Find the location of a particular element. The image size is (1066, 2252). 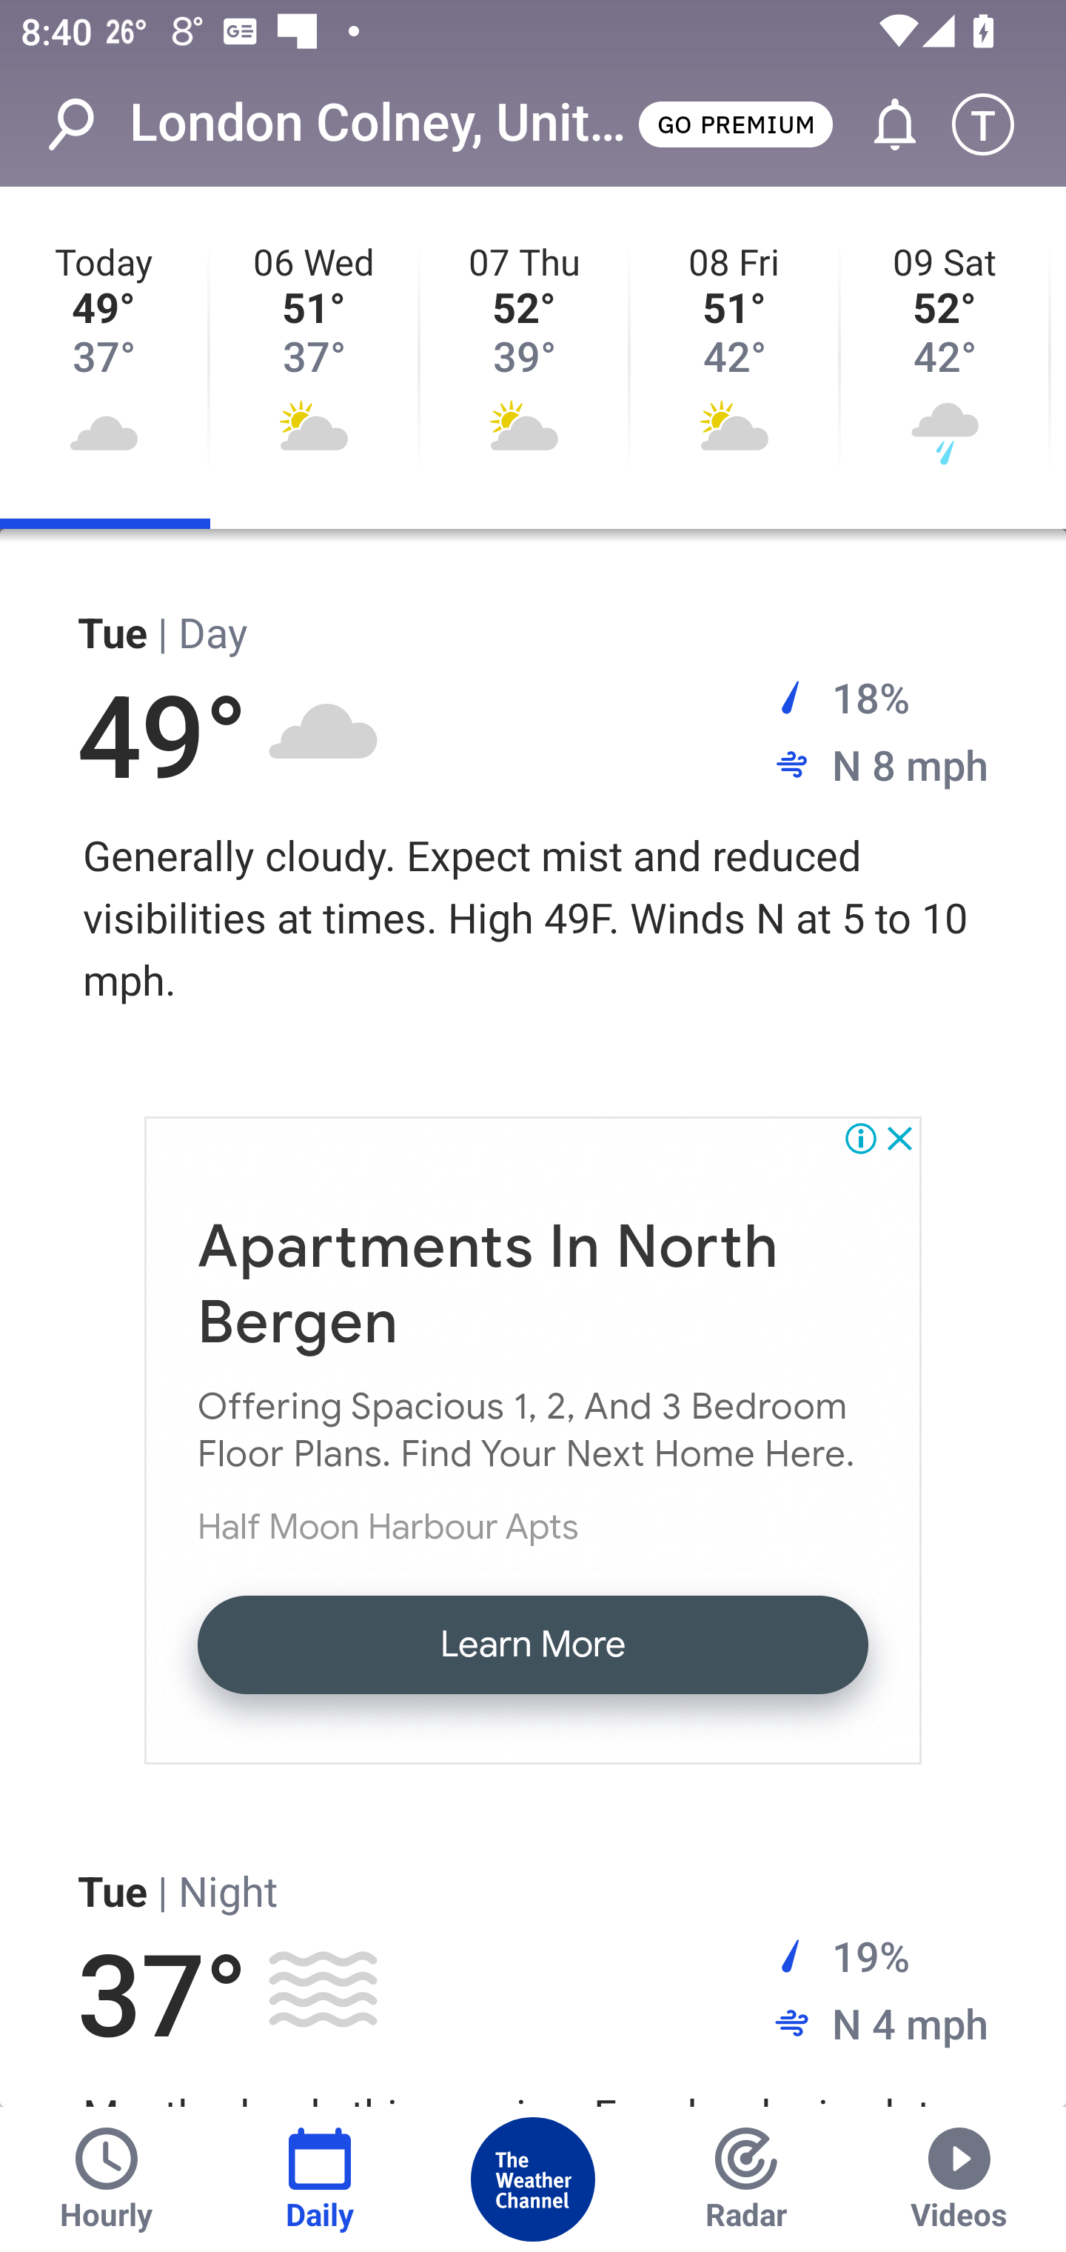

Search is located at coordinates (86, 124).